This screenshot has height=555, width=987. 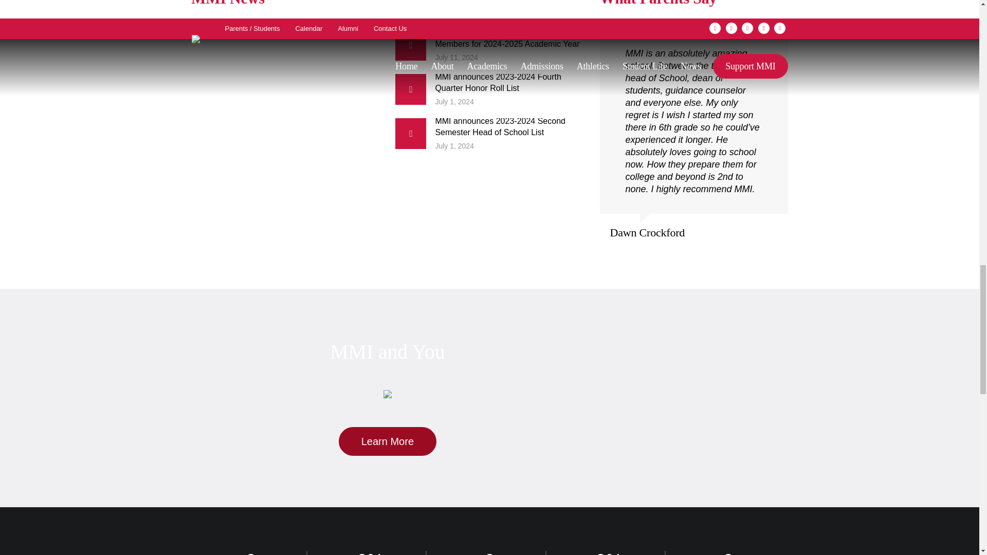 I want to click on July 11, 2024, so click(x=509, y=58).